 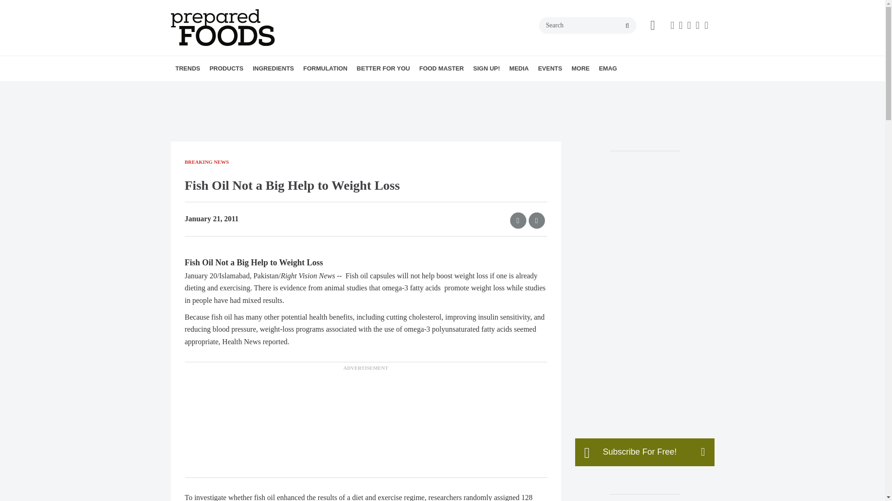 What do you see at coordinates (315, 89) in the screenshot?
I see `DIETARY FIBER` at bounding box center [315, 89].